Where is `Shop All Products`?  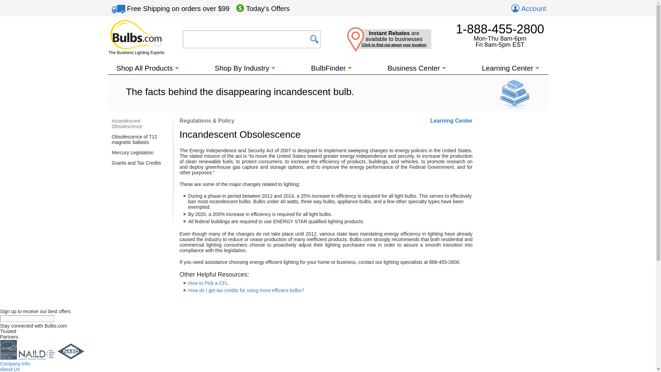 Shop All Products is located at coordinates (144, 69).